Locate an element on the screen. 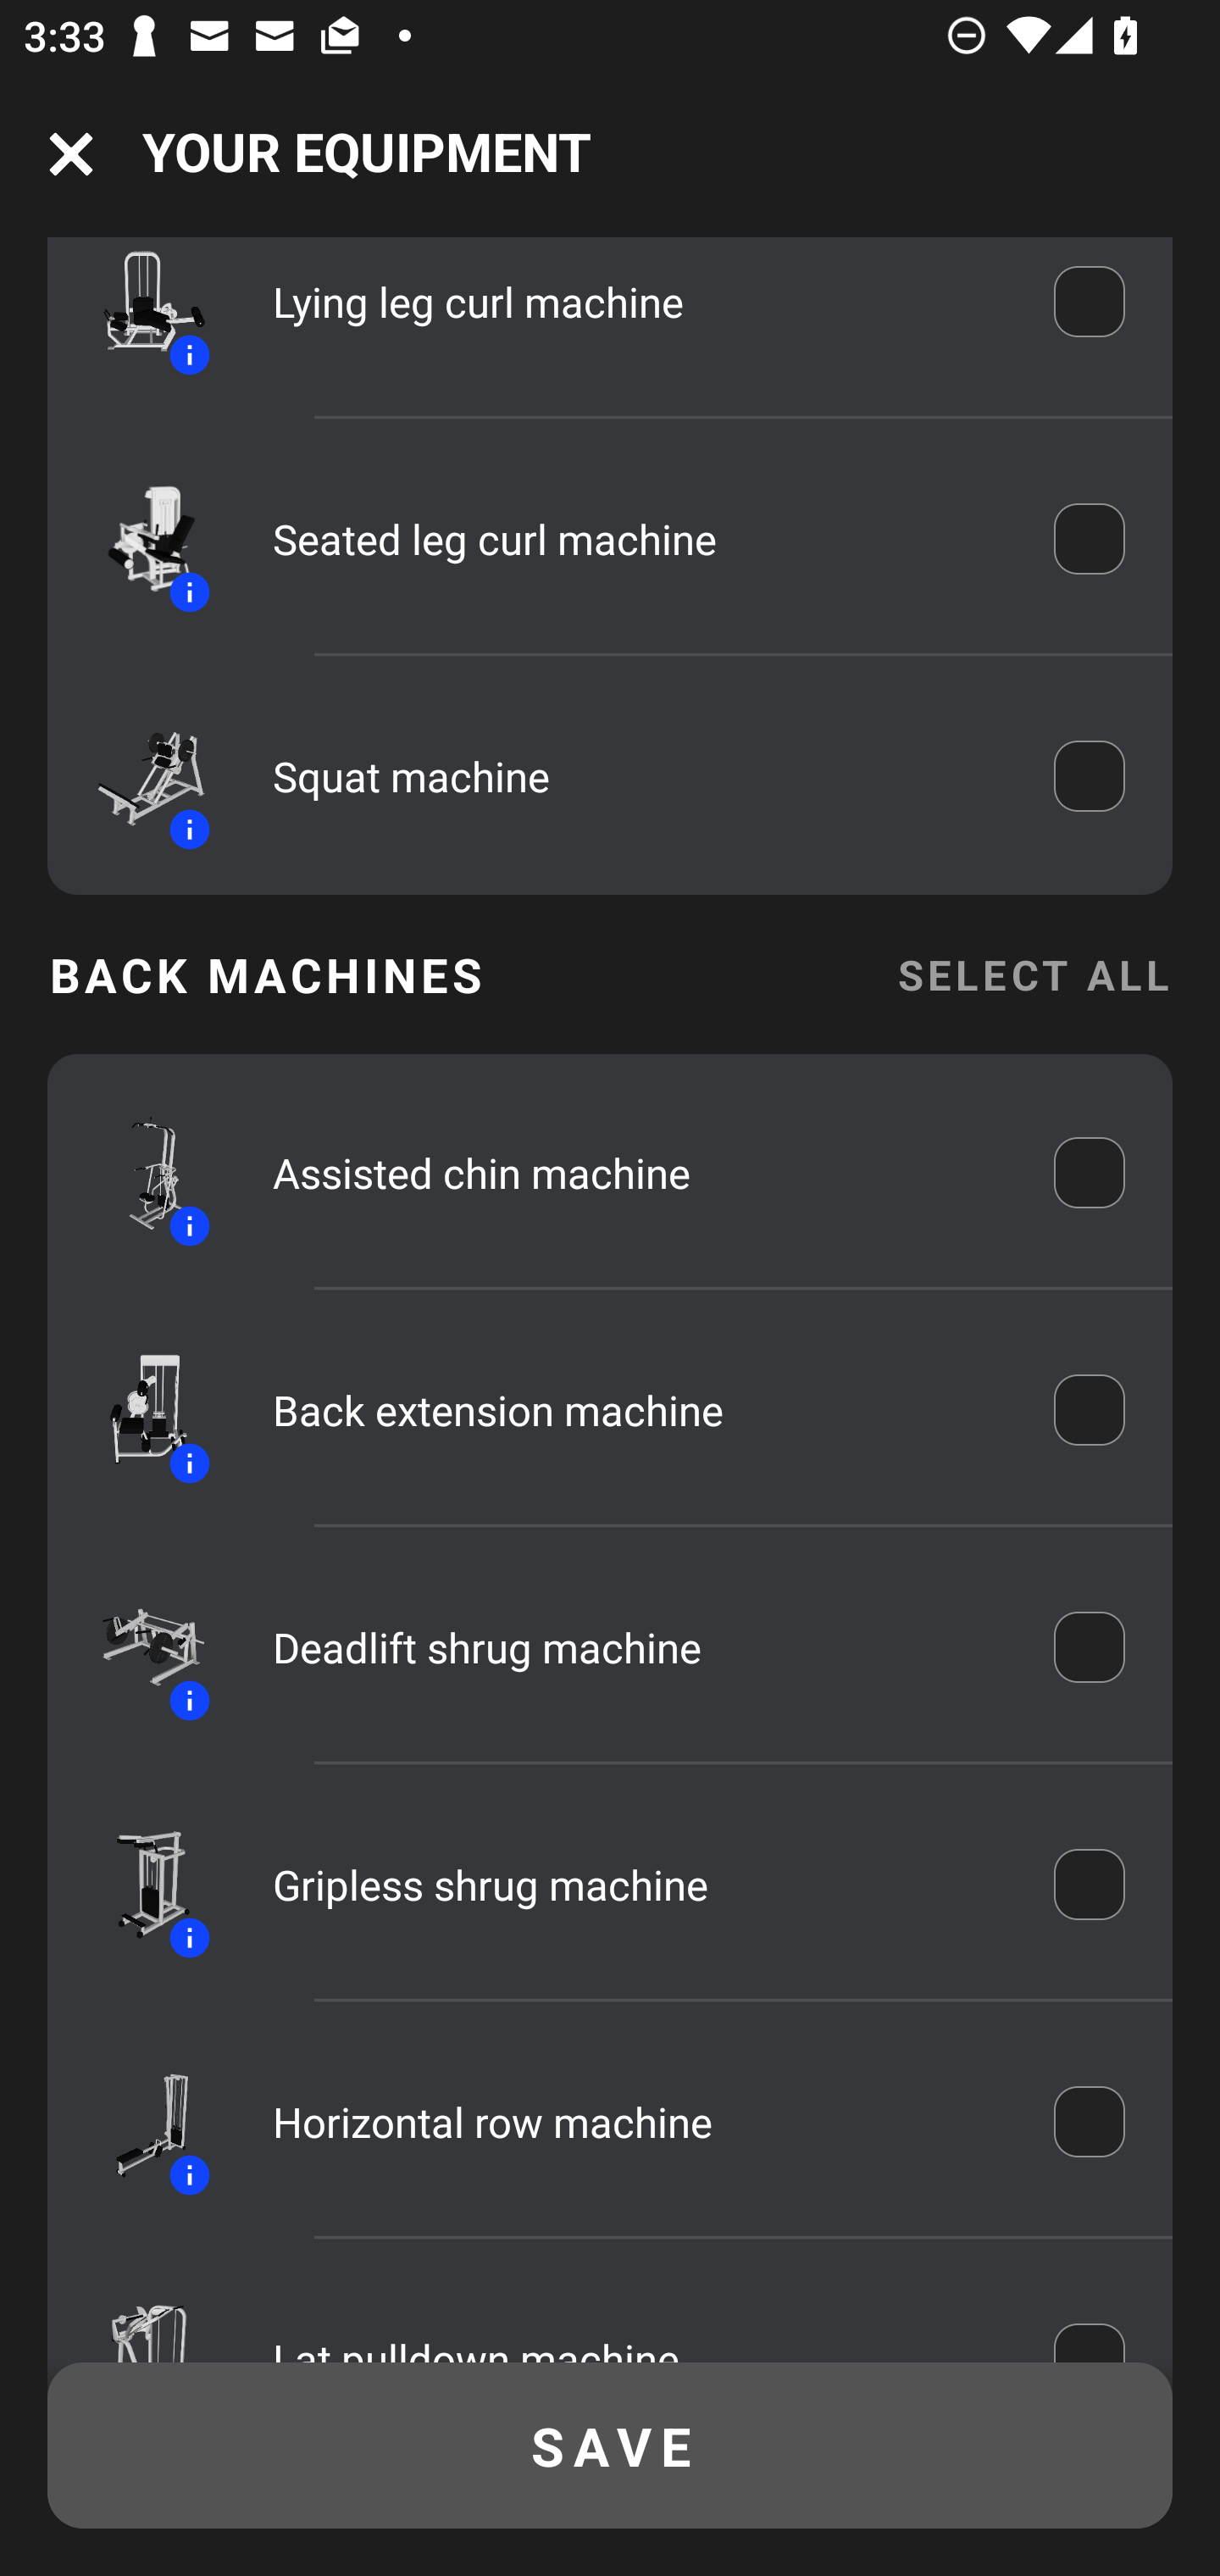 This screenshot has height=2576, width=1220. Gripless shrug machine is located at coordinates (640, 1885).